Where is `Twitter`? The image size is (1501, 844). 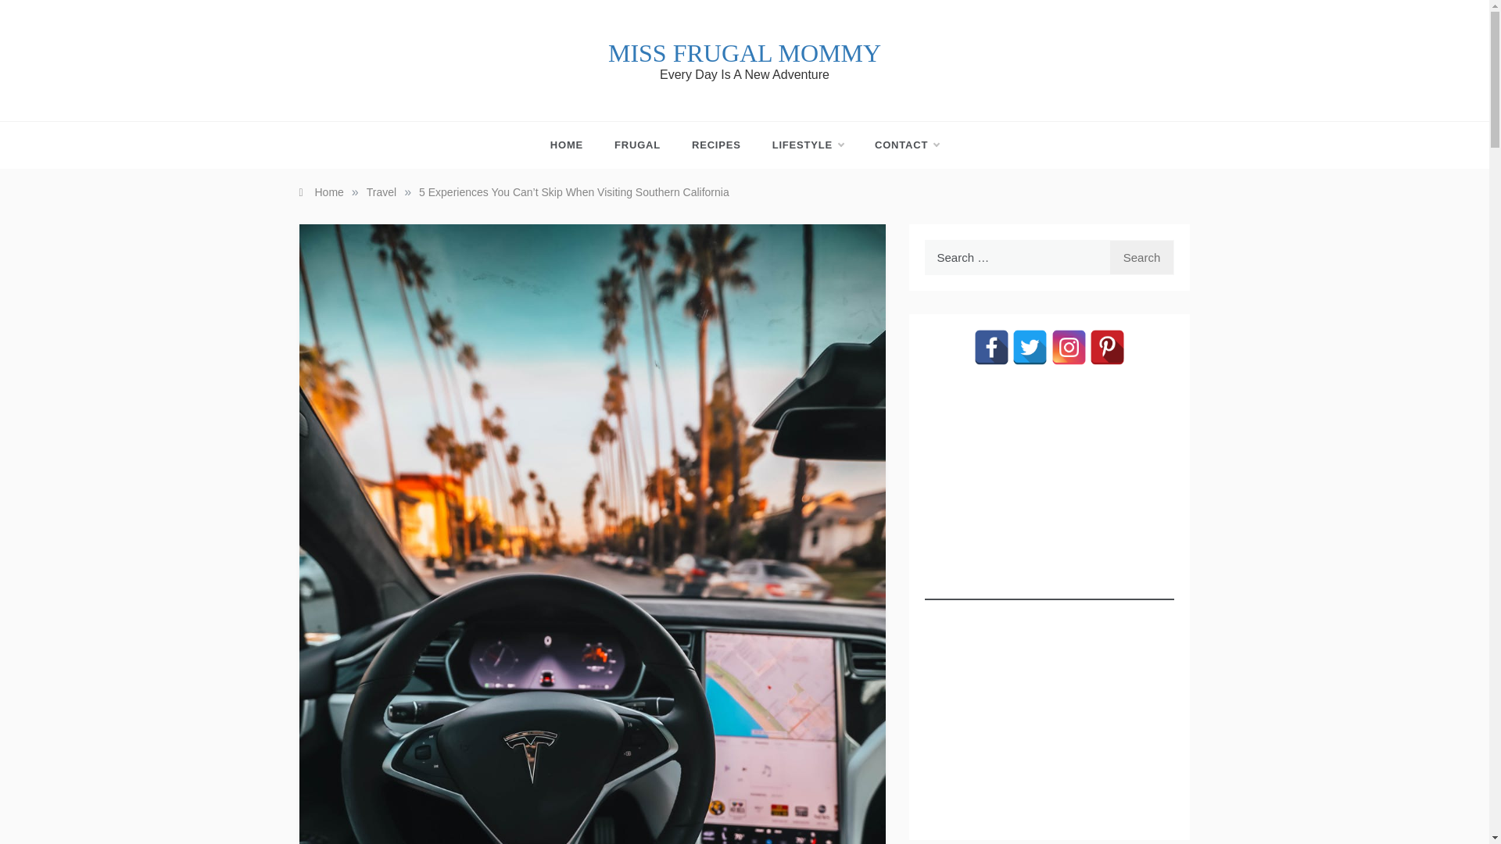
Twitter is located at coordinates (1030, 347).